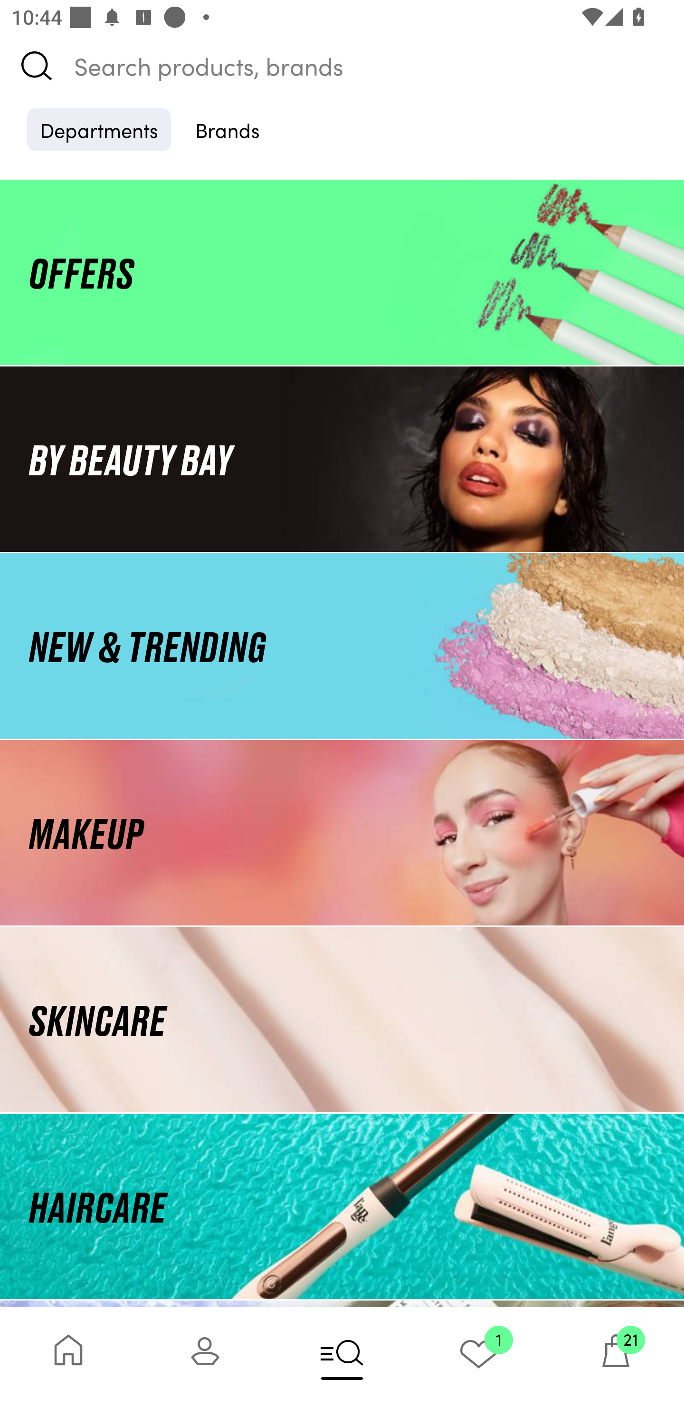 Image resolution: width=684 pixels, height=1407 pixels. I want to click on OFFERS, so click(342, 272).